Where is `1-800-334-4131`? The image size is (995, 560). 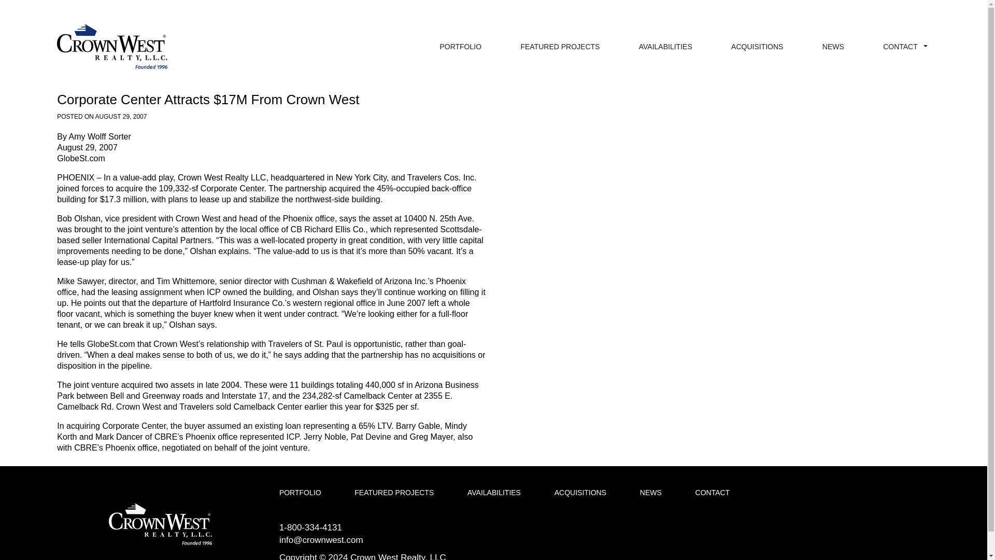 1-800-334-4131 is located at coordinates (311, 527).